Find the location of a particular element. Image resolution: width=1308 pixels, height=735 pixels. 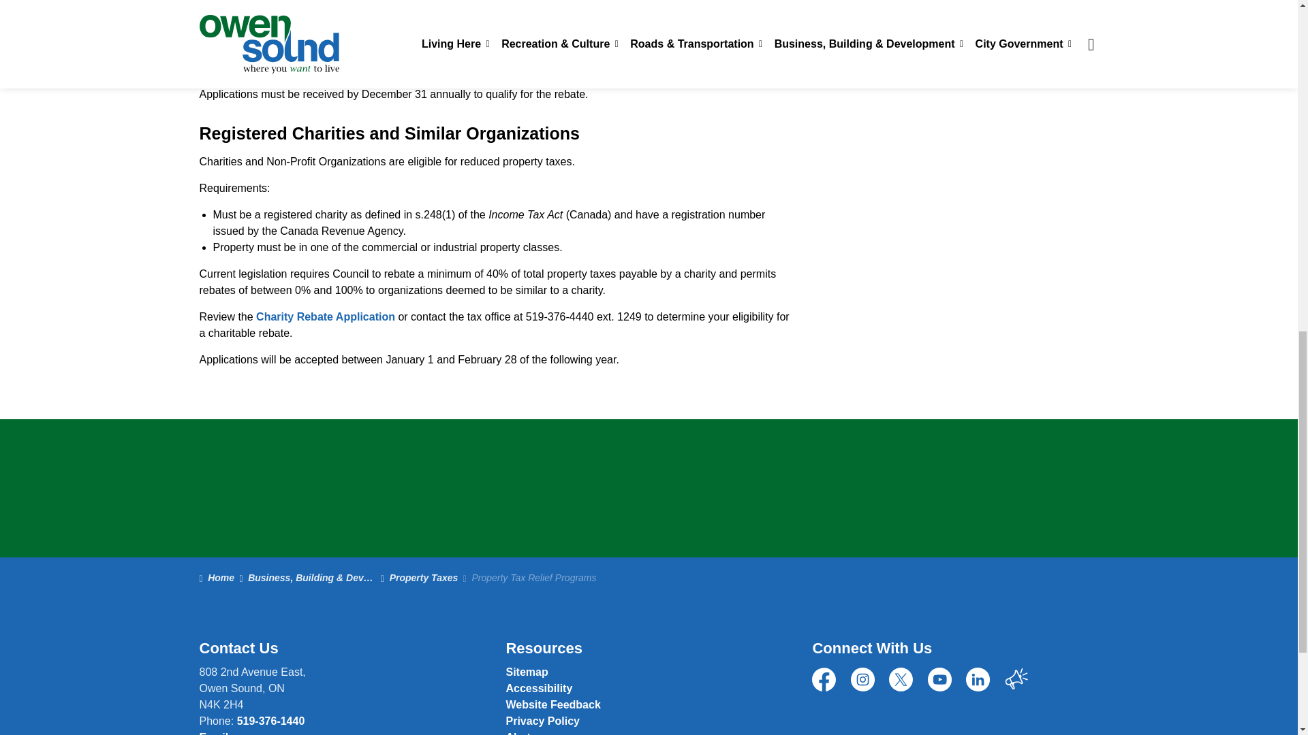

Accessibility is located at coordinates (538, 688).